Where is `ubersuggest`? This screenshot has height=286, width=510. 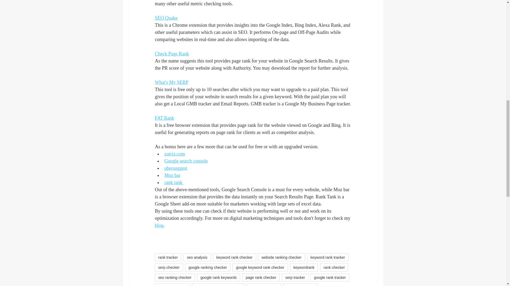 ubersuggest is located at coordinates (176, 168).